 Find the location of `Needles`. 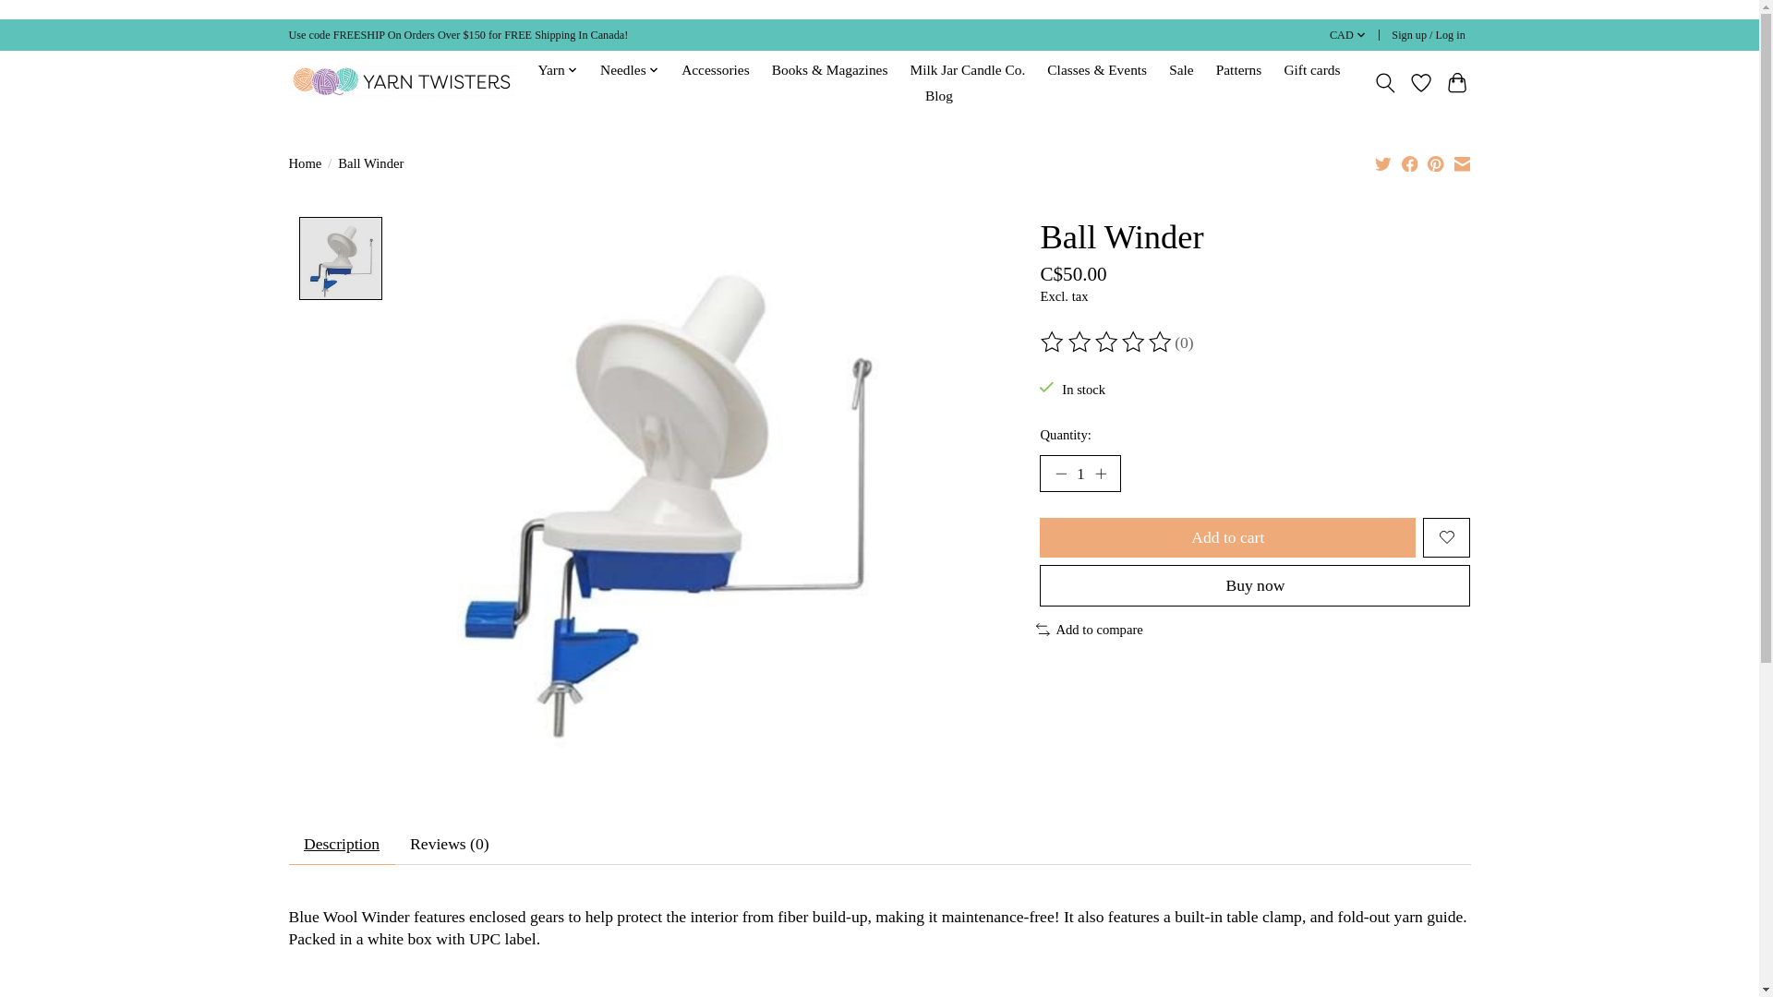

Needles is located at coordinates (630, 69).